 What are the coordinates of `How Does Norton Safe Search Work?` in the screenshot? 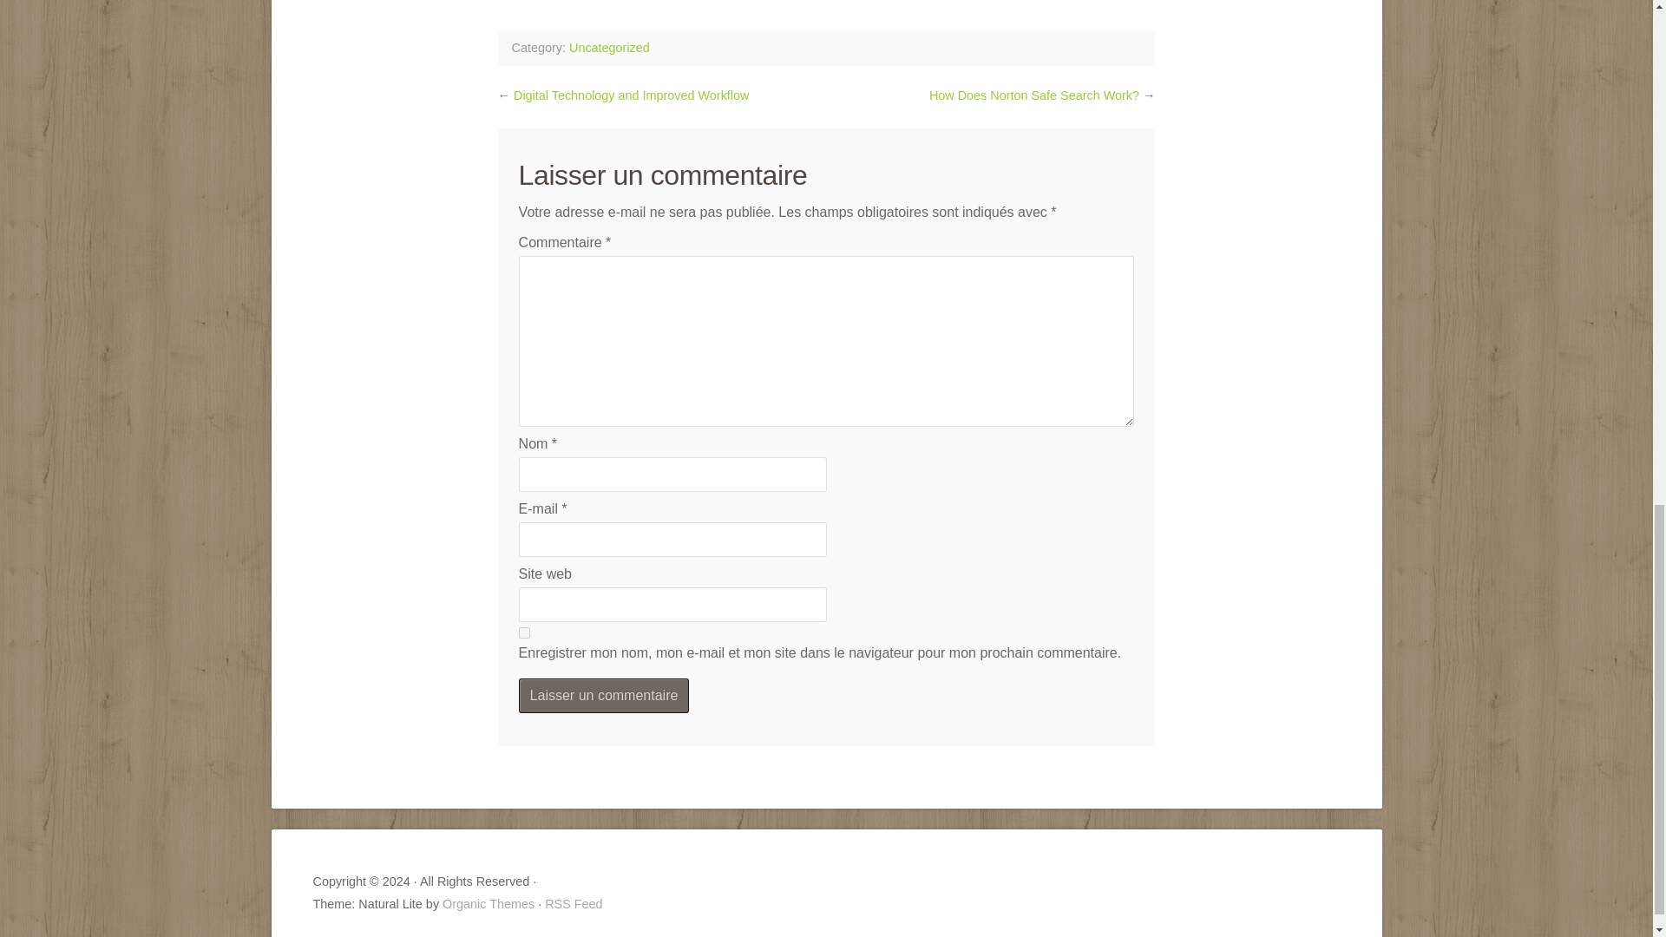 It's located at (1034, 95).